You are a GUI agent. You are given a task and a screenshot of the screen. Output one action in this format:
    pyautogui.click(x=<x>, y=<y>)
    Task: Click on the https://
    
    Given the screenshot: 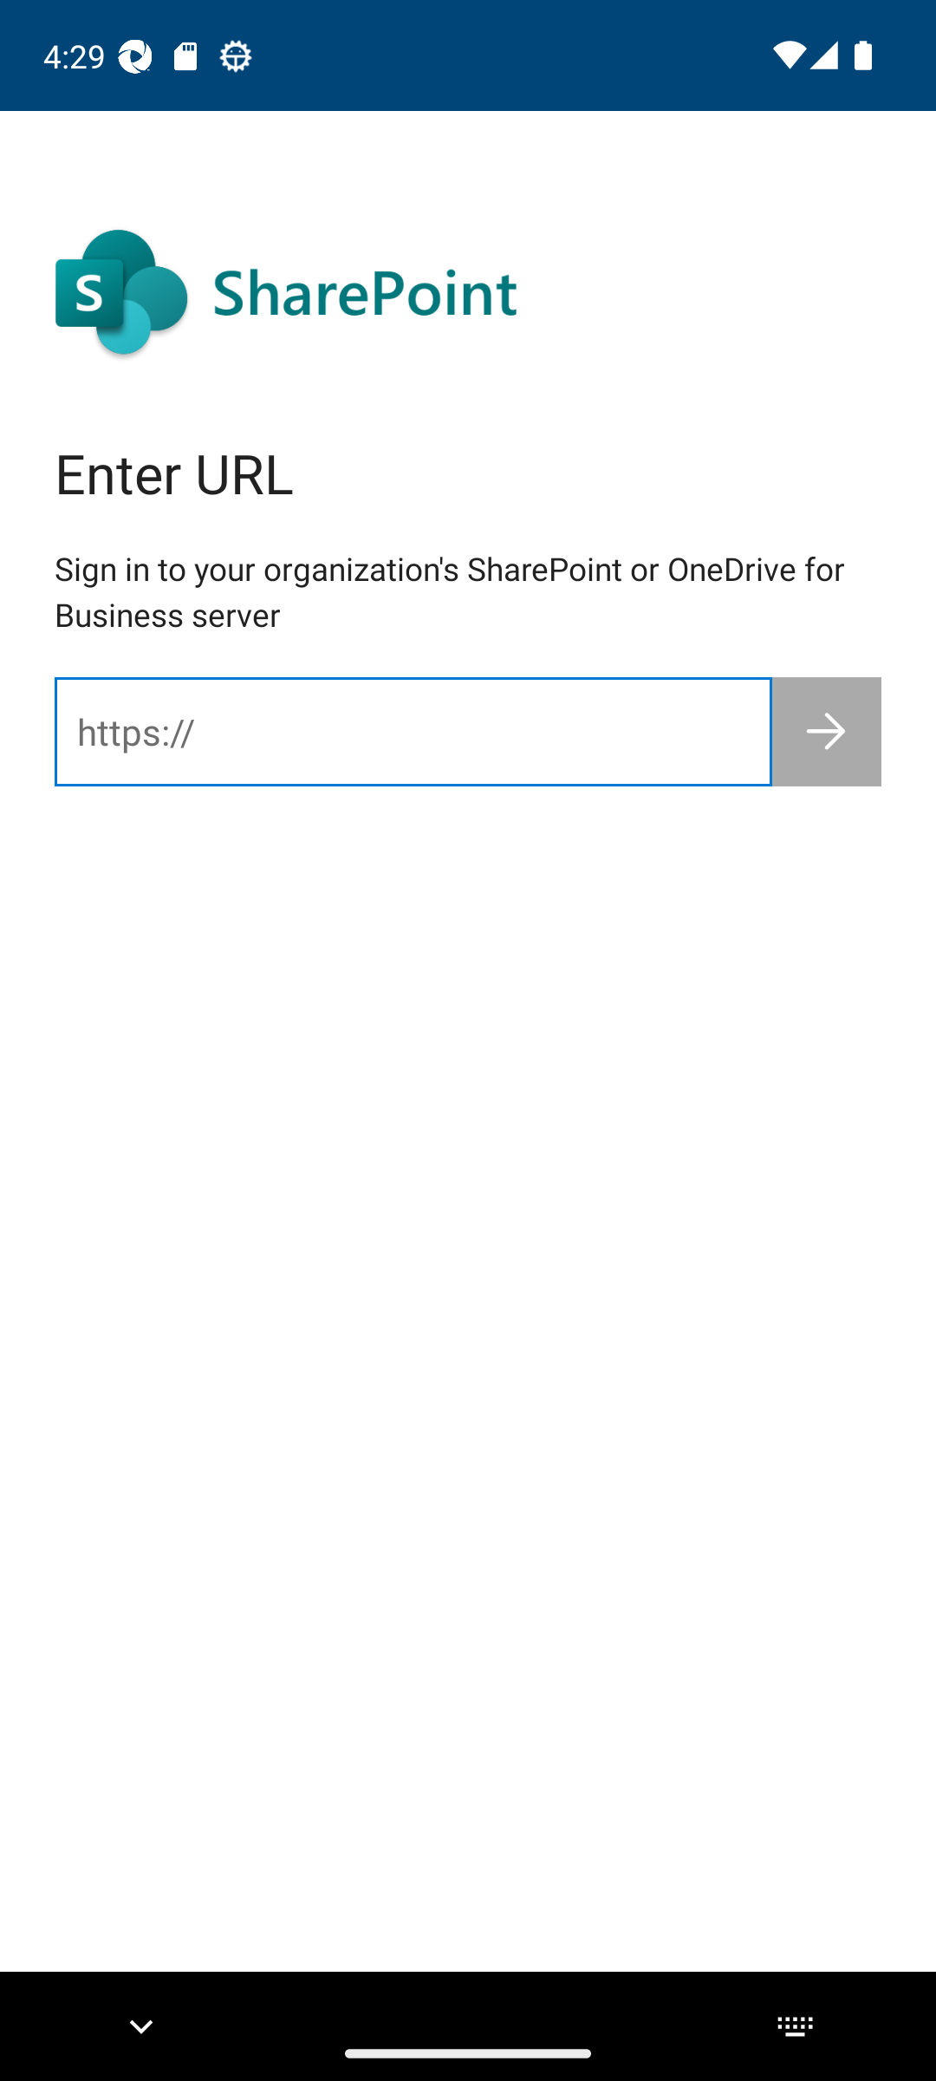 What is the action you would take?
    pyautogui.click(x=413, y=732)
    